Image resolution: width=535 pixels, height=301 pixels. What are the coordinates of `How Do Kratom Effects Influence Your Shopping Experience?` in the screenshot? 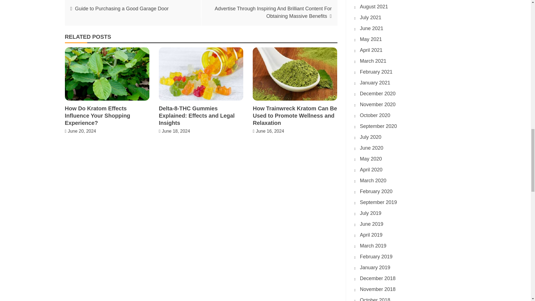 It's located at (97, 116).